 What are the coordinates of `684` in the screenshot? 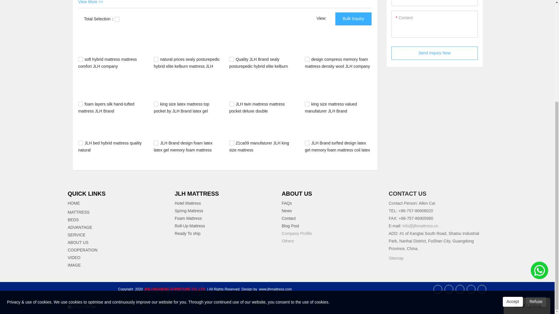 It's located at (232, 104).